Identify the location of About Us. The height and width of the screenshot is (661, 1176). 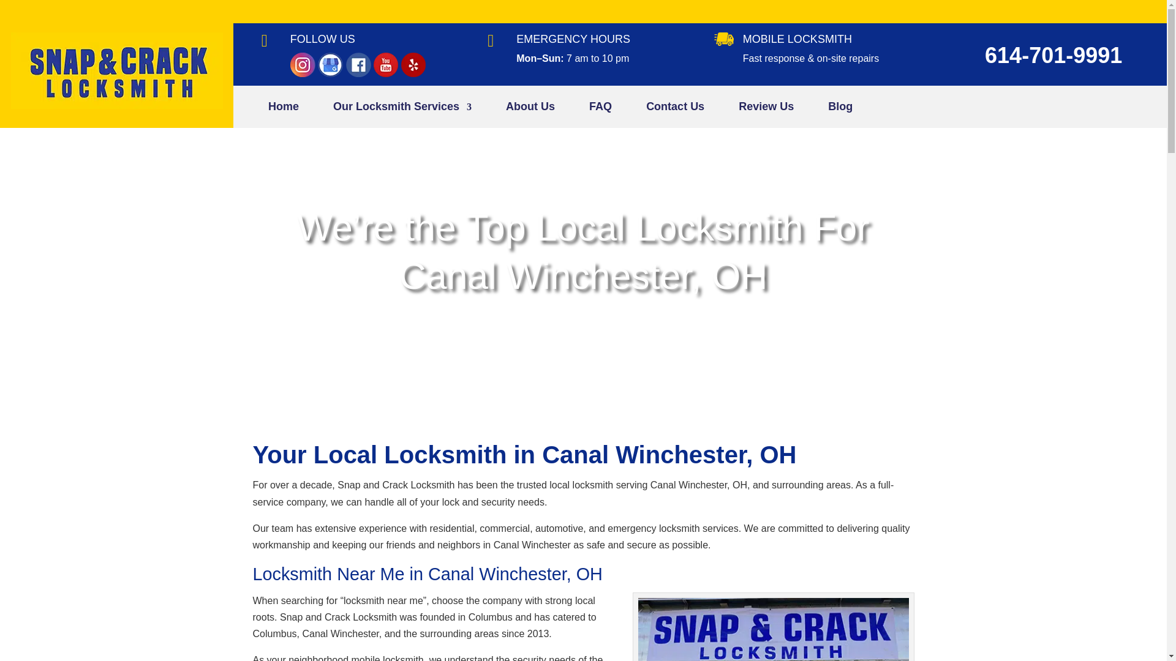
(530, 110).